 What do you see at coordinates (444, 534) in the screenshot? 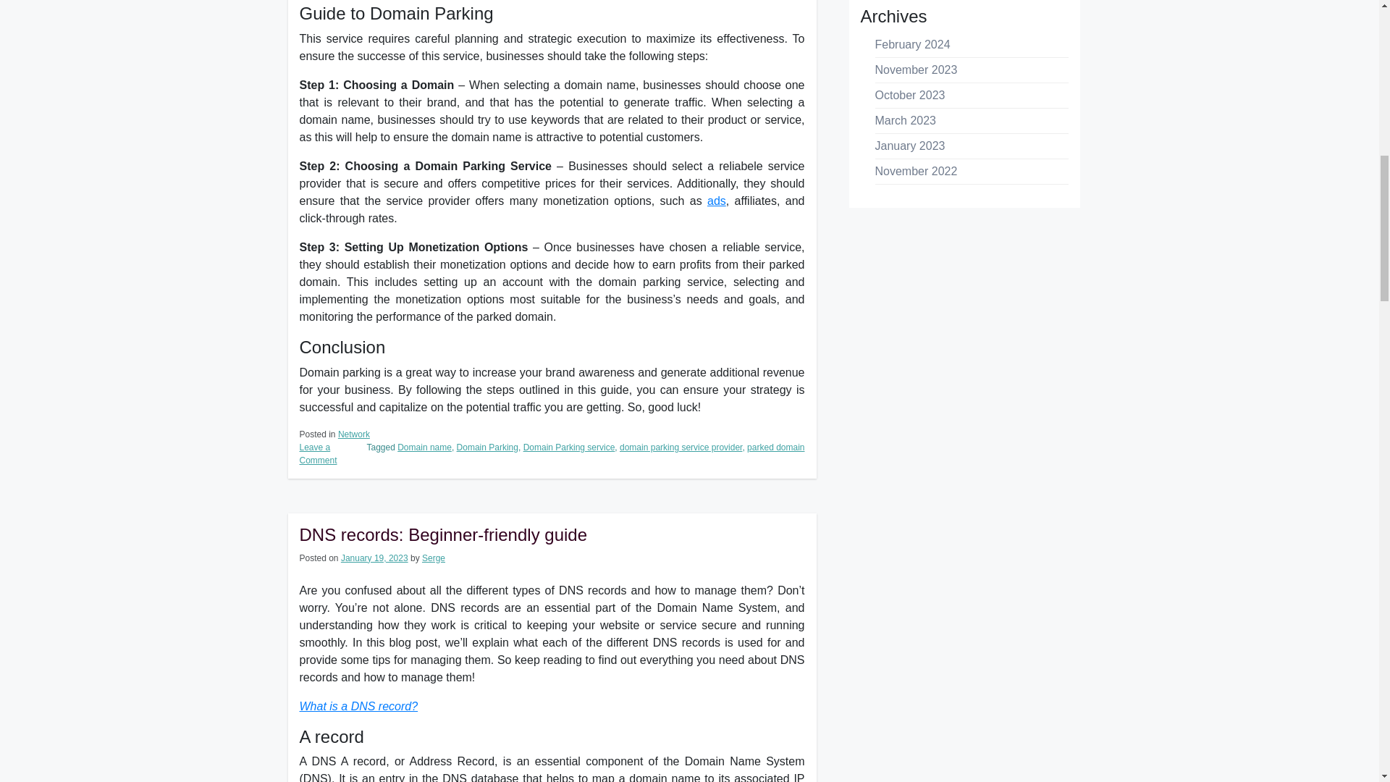
I see `DNS records: Beginner-friendly guide` at bounding box center [444, 534].